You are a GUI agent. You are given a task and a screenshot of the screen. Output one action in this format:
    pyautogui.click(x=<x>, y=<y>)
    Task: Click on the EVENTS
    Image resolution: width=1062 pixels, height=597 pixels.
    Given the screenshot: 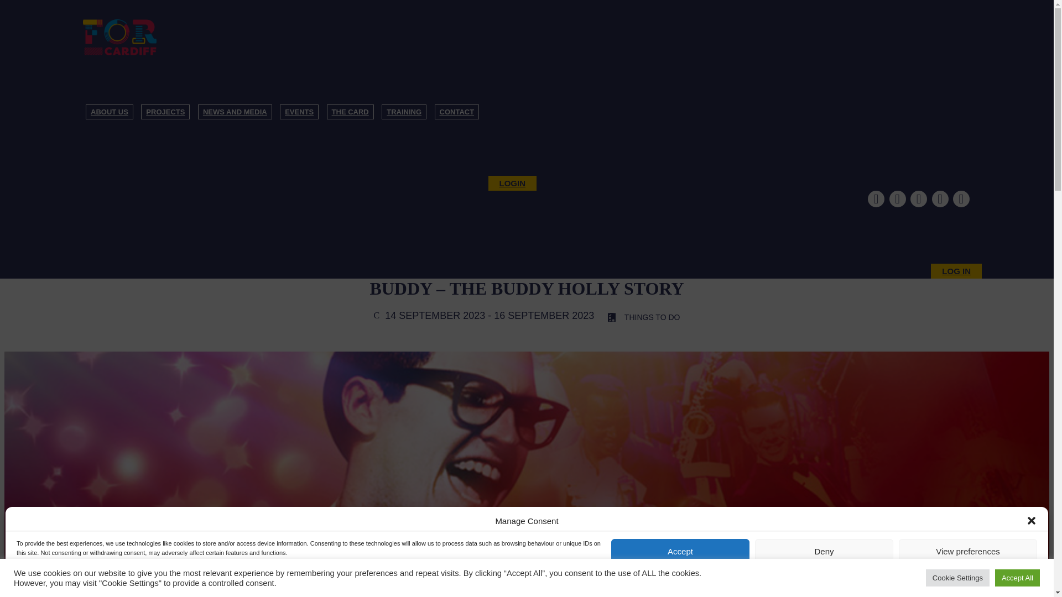 What is the action you would take?
    pyautogui.click(x=299, y=112)
    